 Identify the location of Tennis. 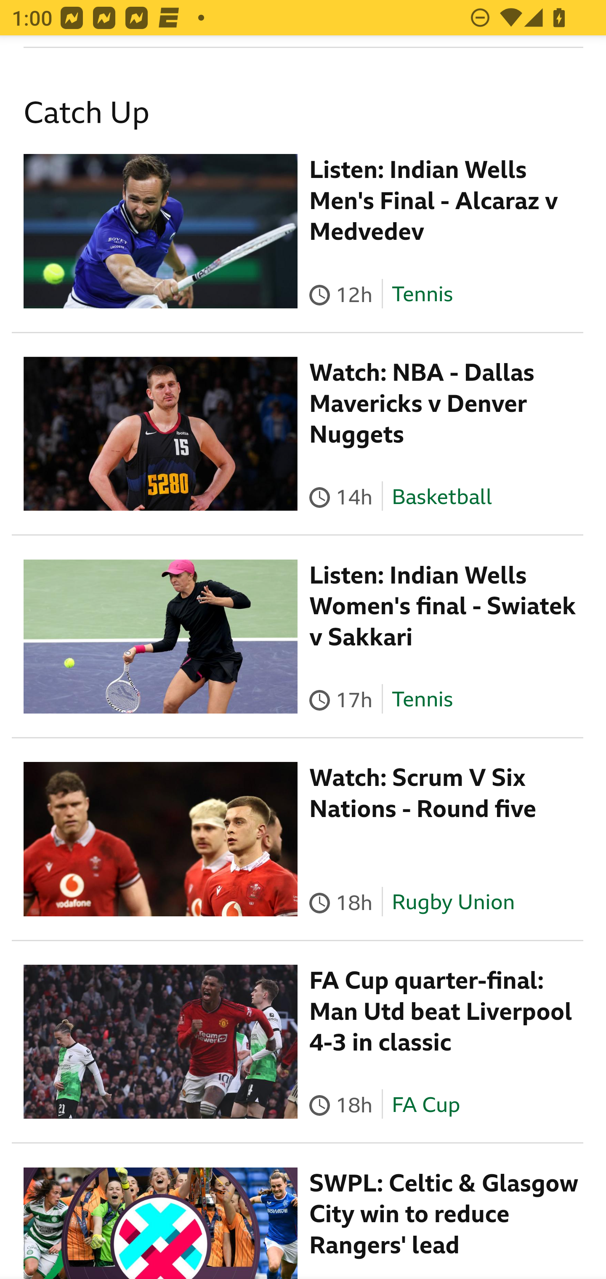
(422, 701).